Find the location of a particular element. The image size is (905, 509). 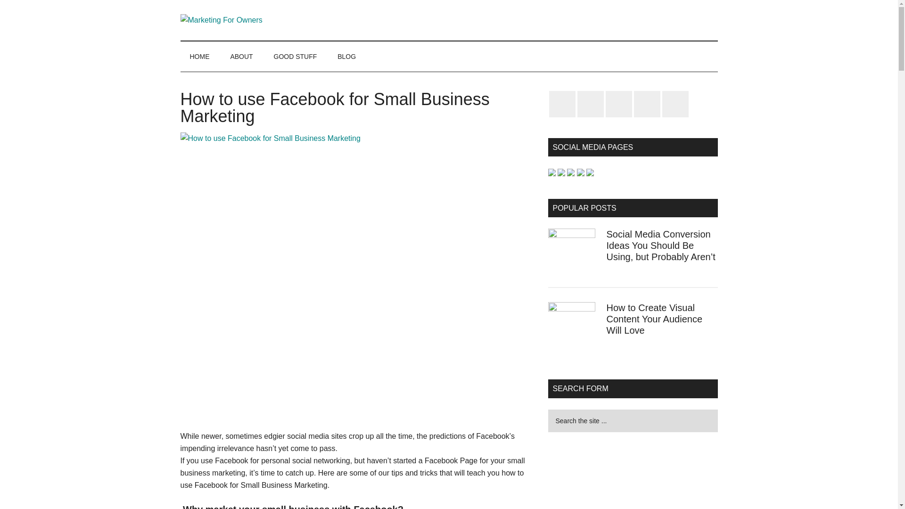

BLOG is located at coordinates (346, 57).